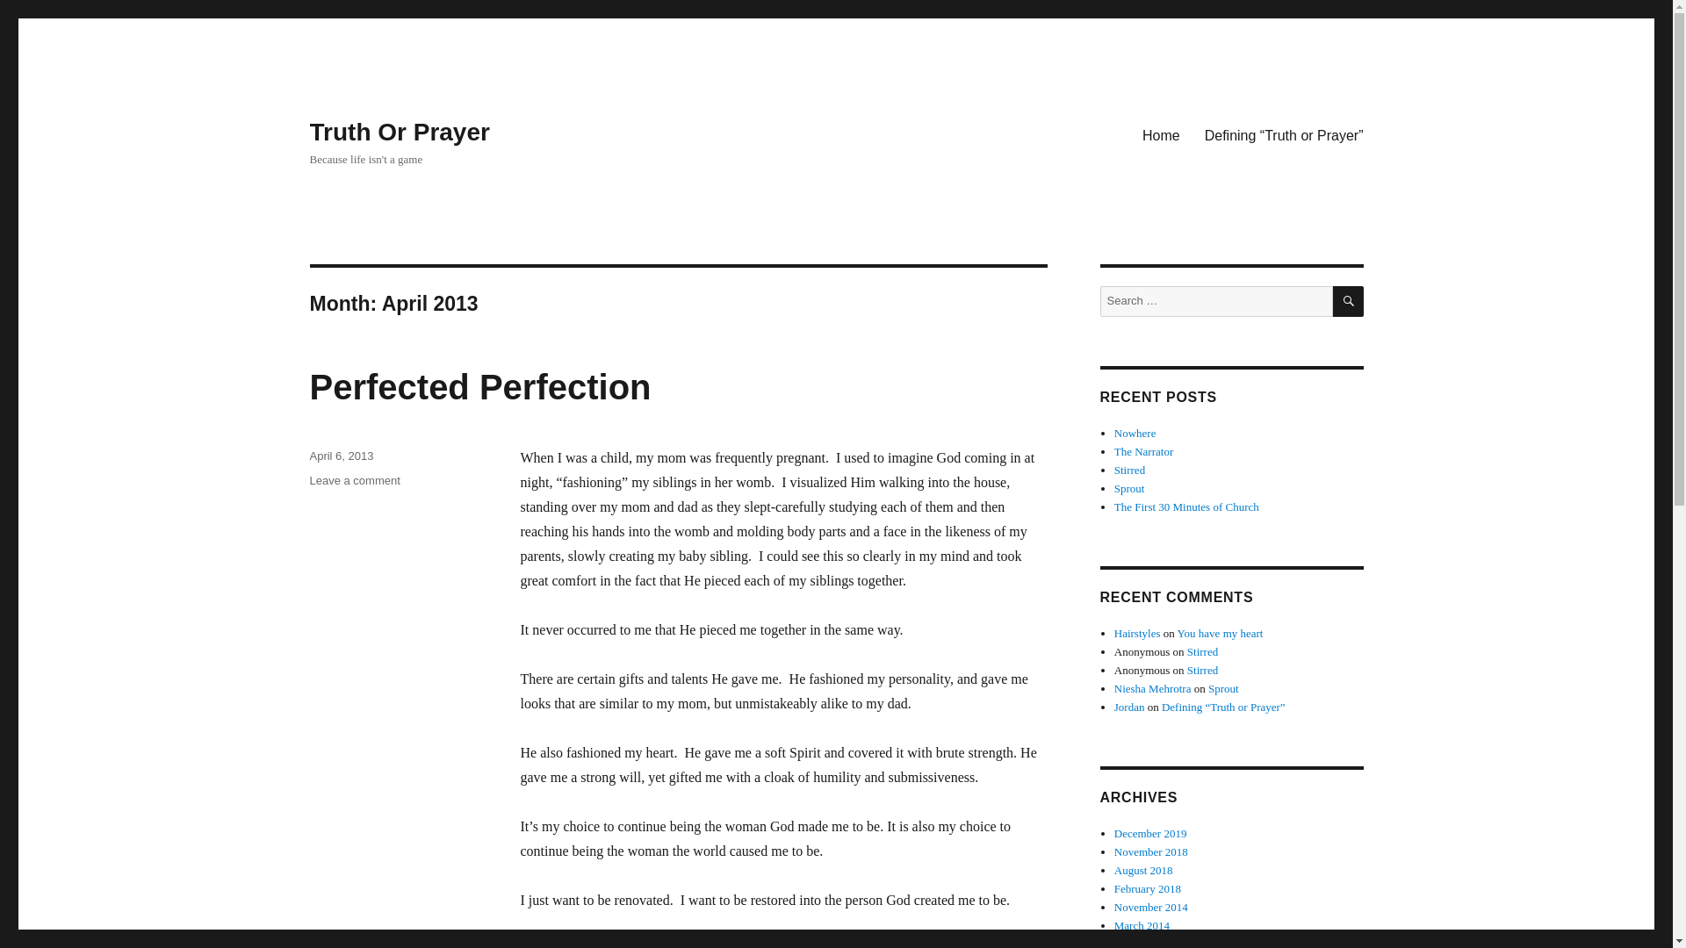 The height and width of the screenshot is (948, 1686). Describe the element at coordinates (479, 387) in the screenshot. I see `Hairstyles` at that location.